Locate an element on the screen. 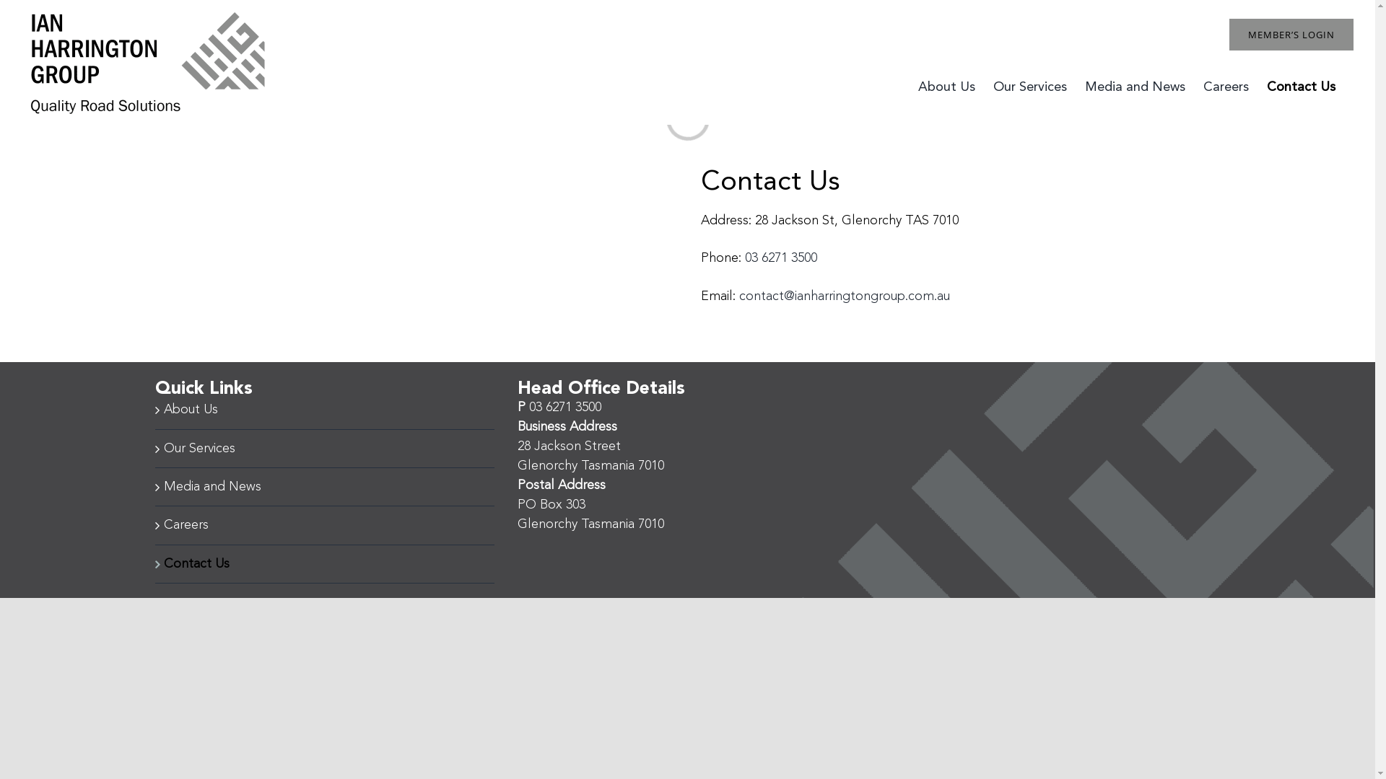  03 6271 3500 is located at coordinates (781, 258).